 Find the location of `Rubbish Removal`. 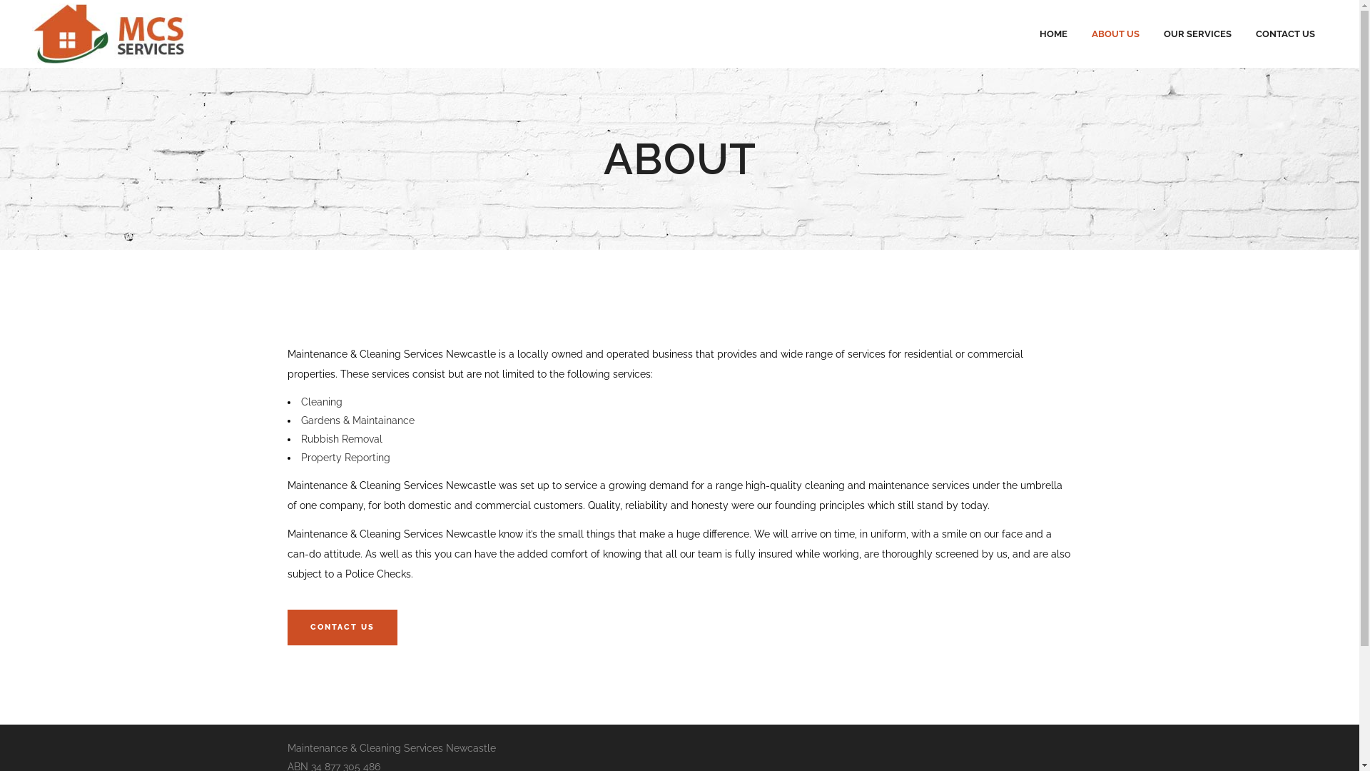

Rubbish Removal is located at coordinates (342, 439).